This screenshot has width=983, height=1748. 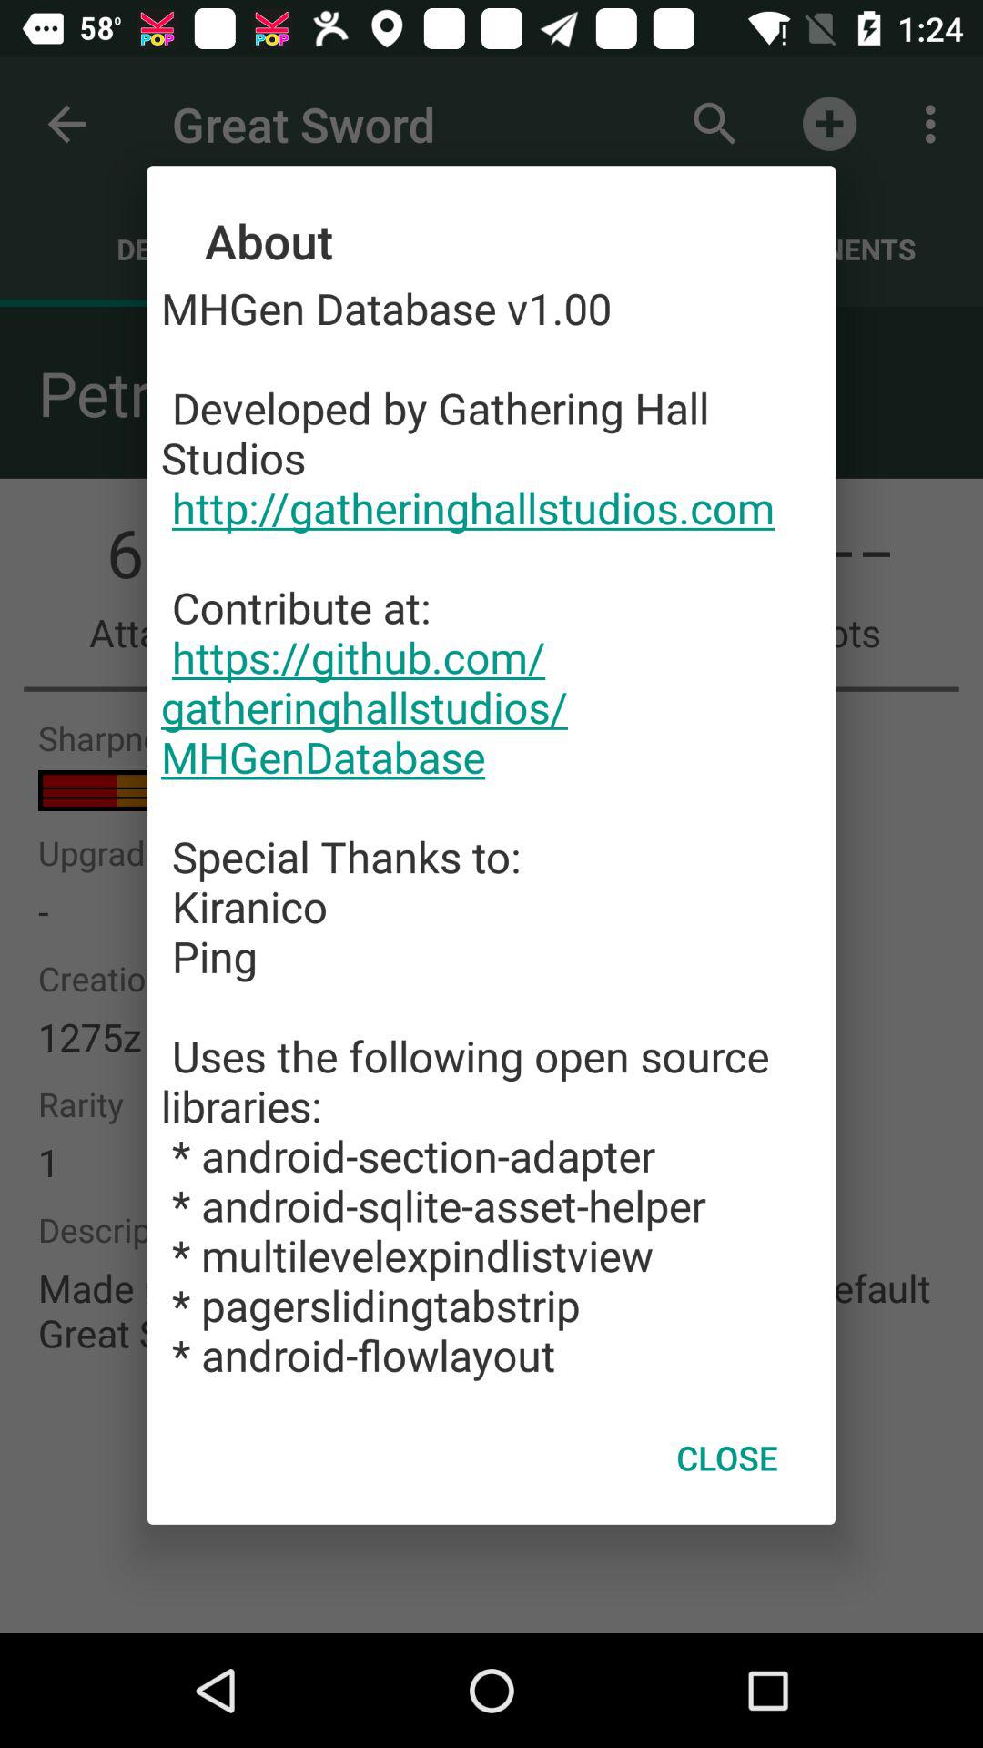 I want to click on swipe to mhgen database v1, so click(x=491, y=831).